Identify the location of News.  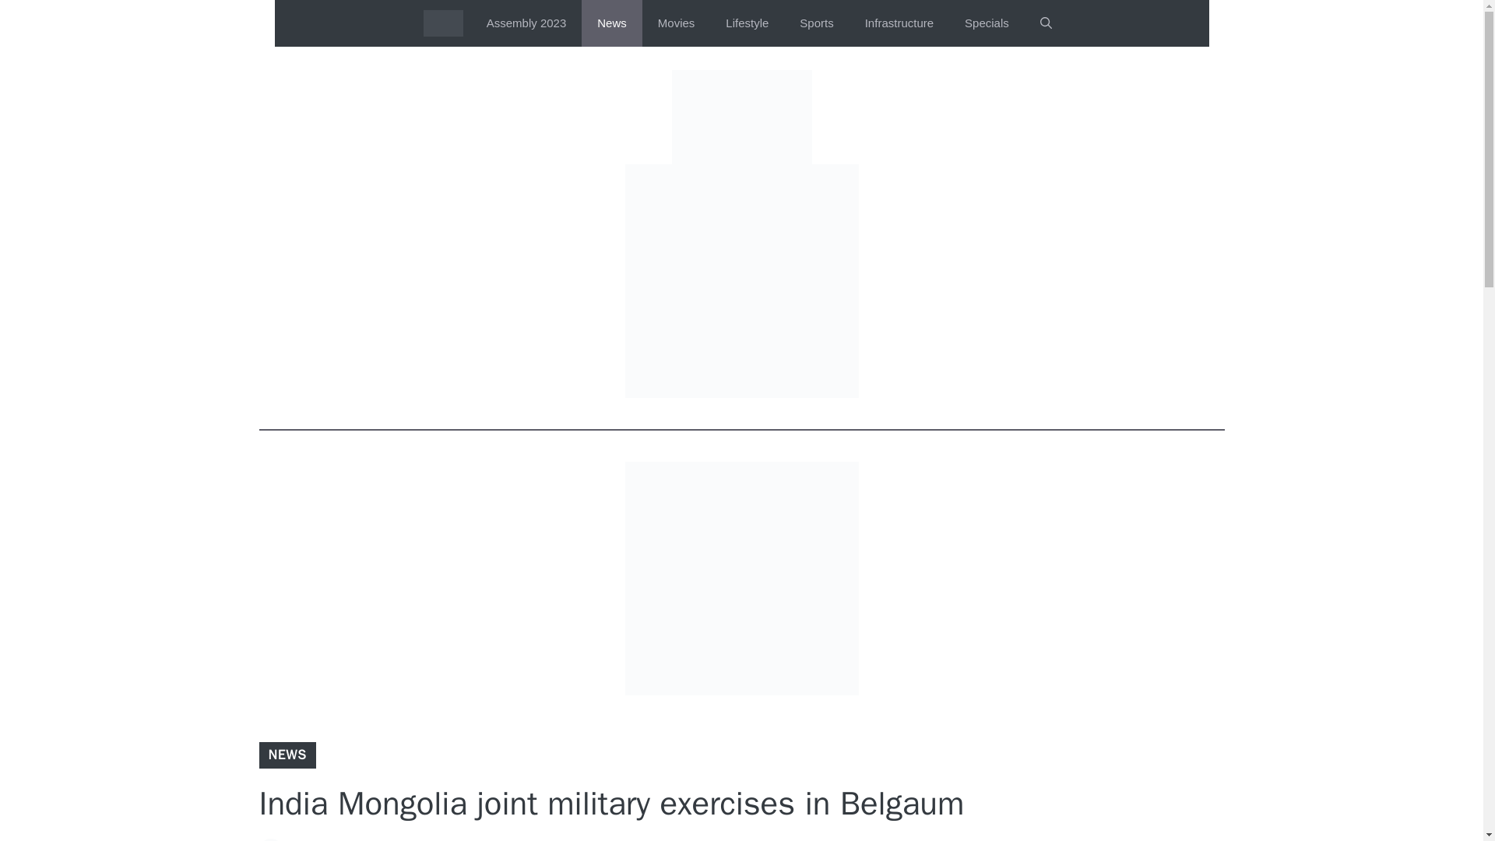
(612, 23).